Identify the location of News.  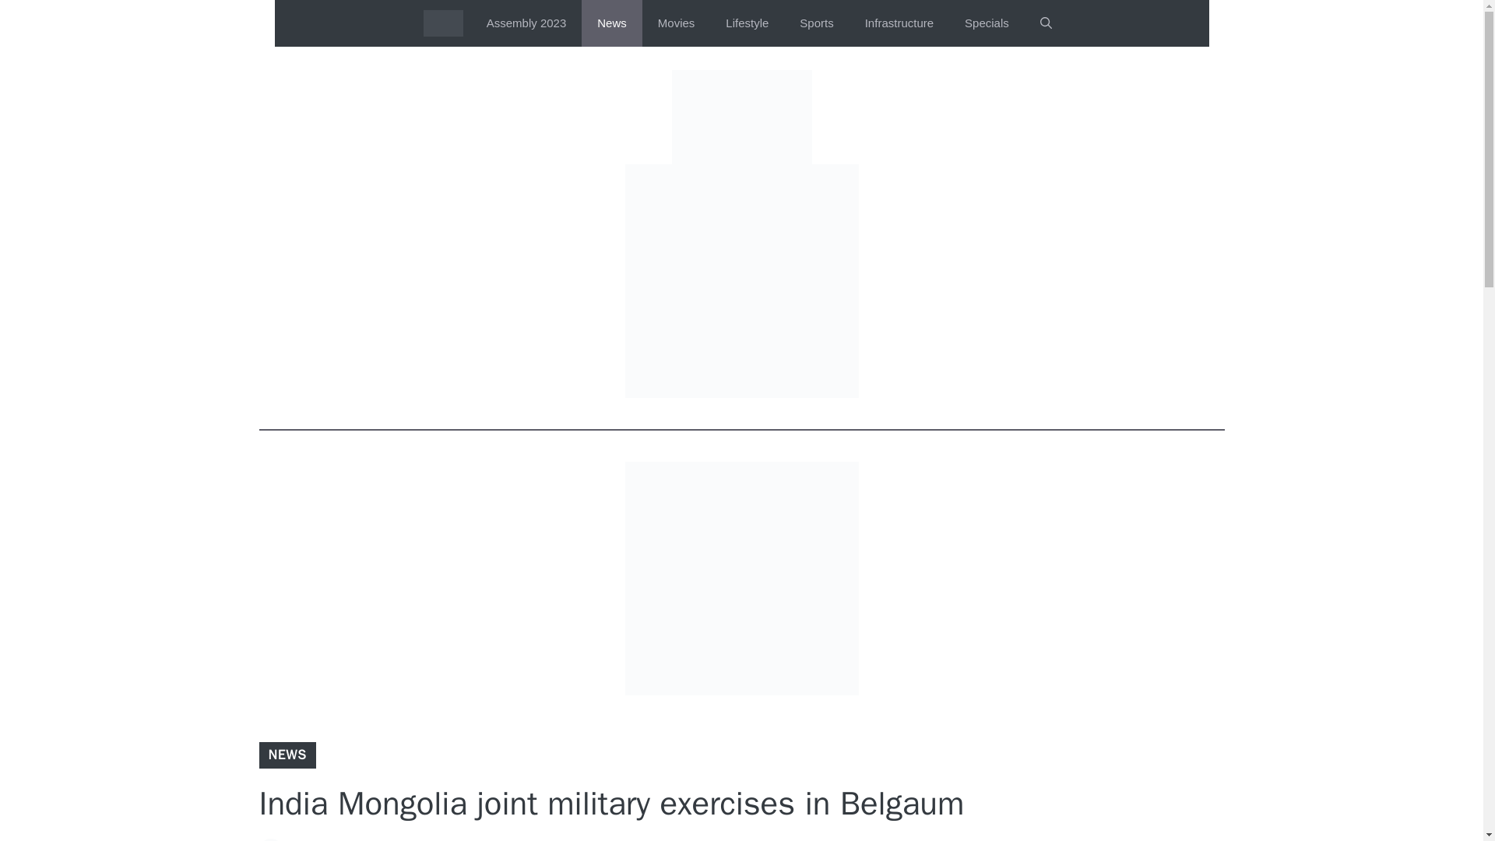
(612, 23).